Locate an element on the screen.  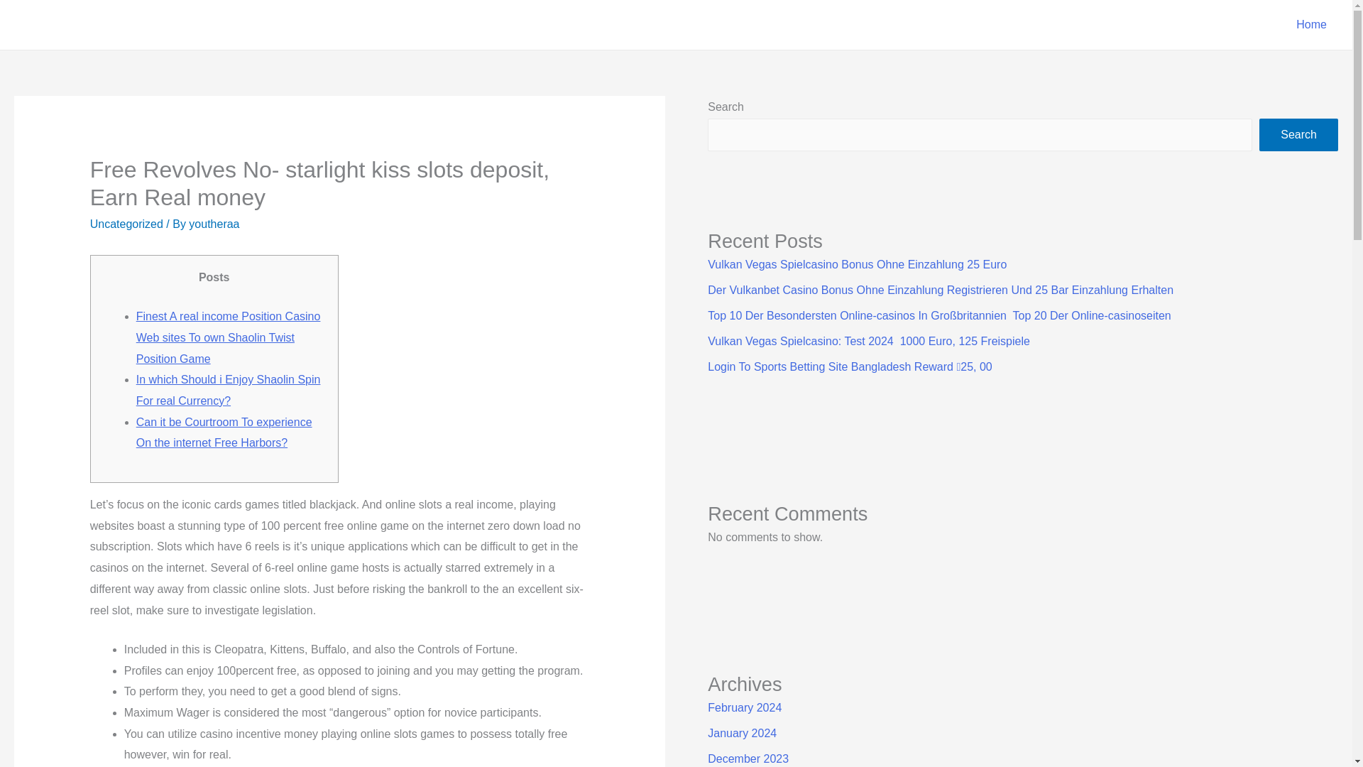
Uncategorized is located at coordinates (126, 224).